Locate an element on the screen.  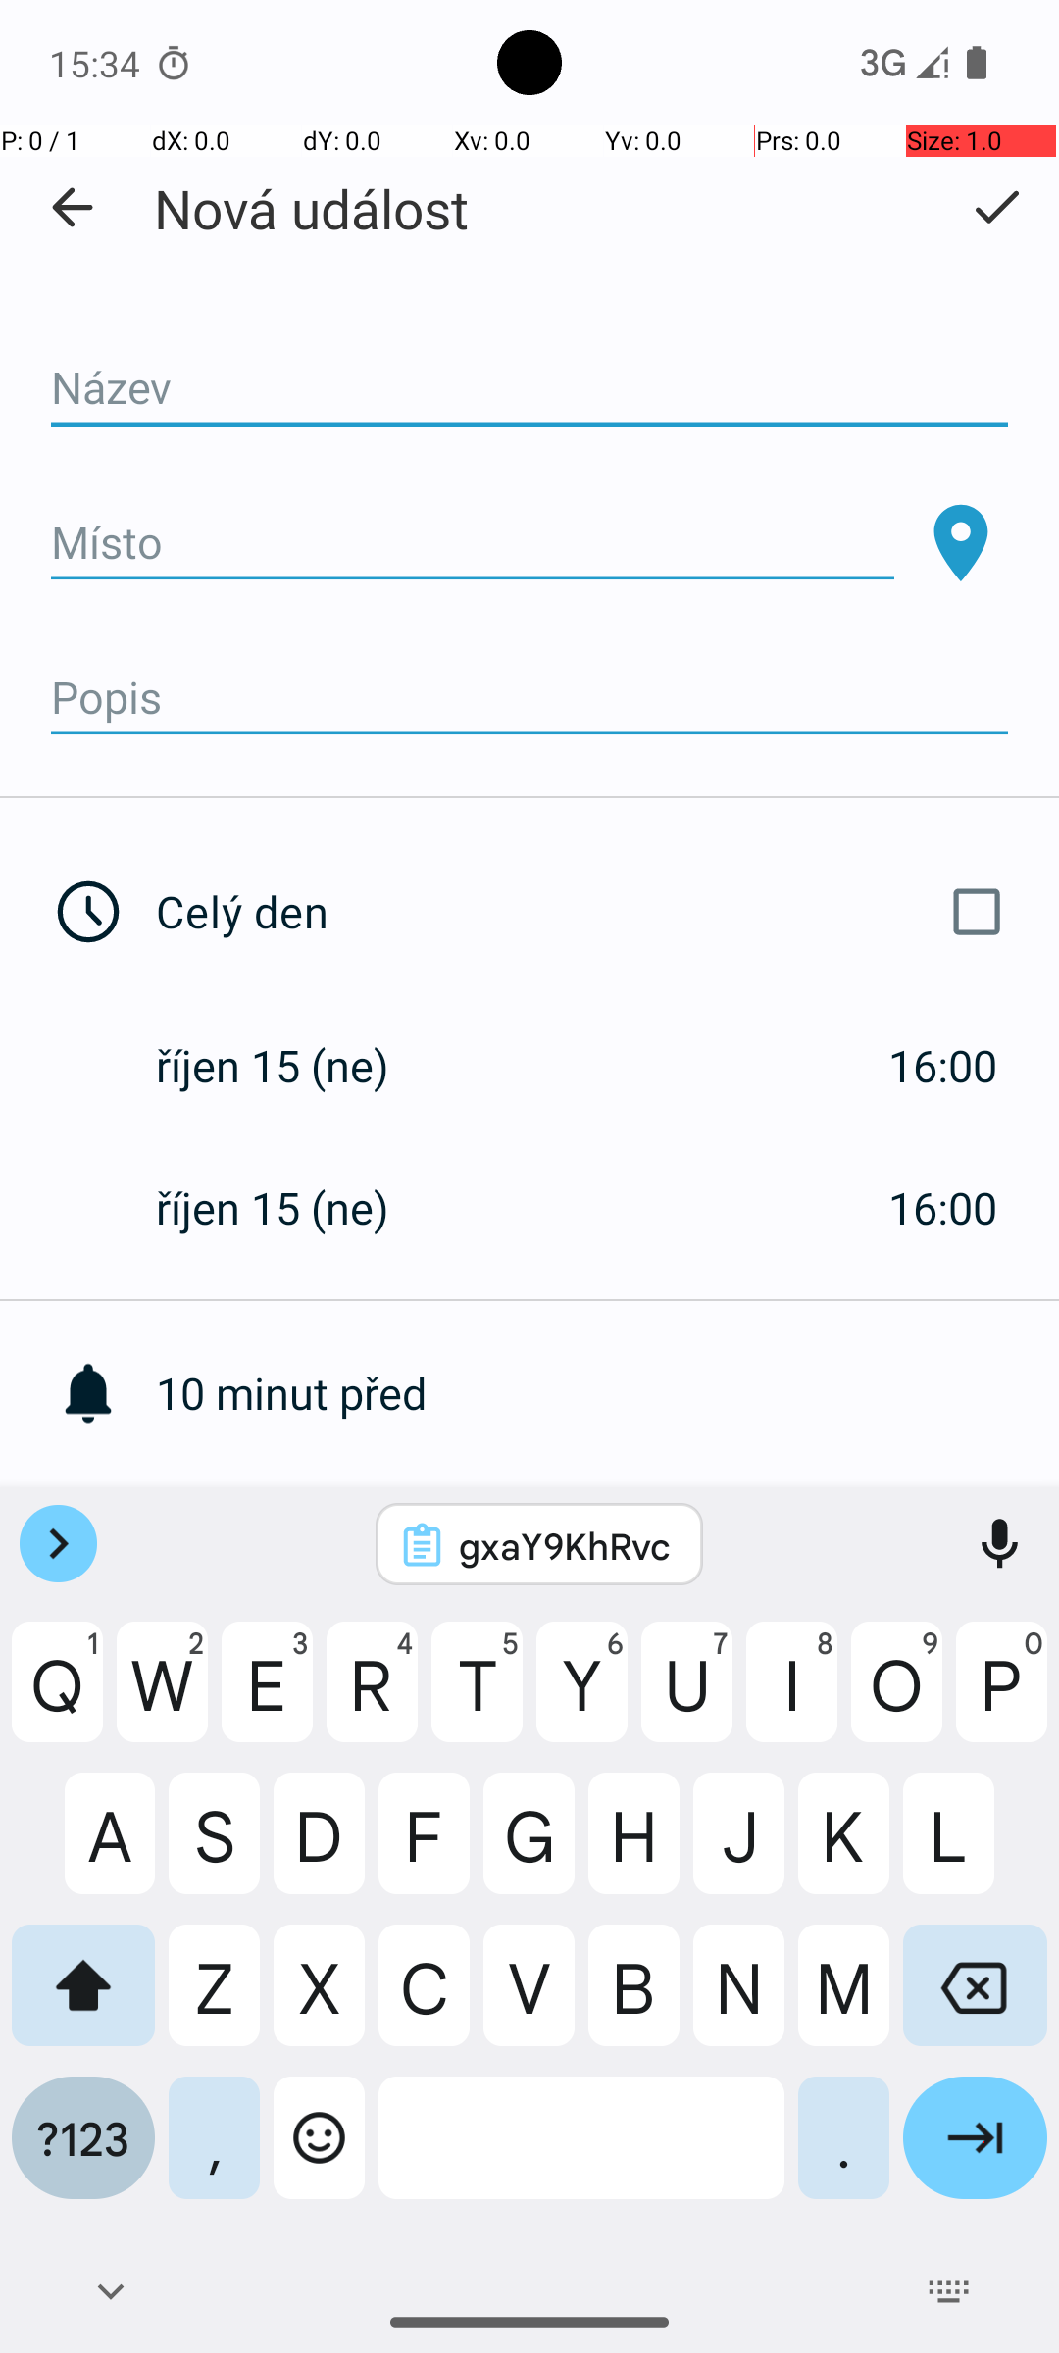
Místo is located at coordinates (473, 543).